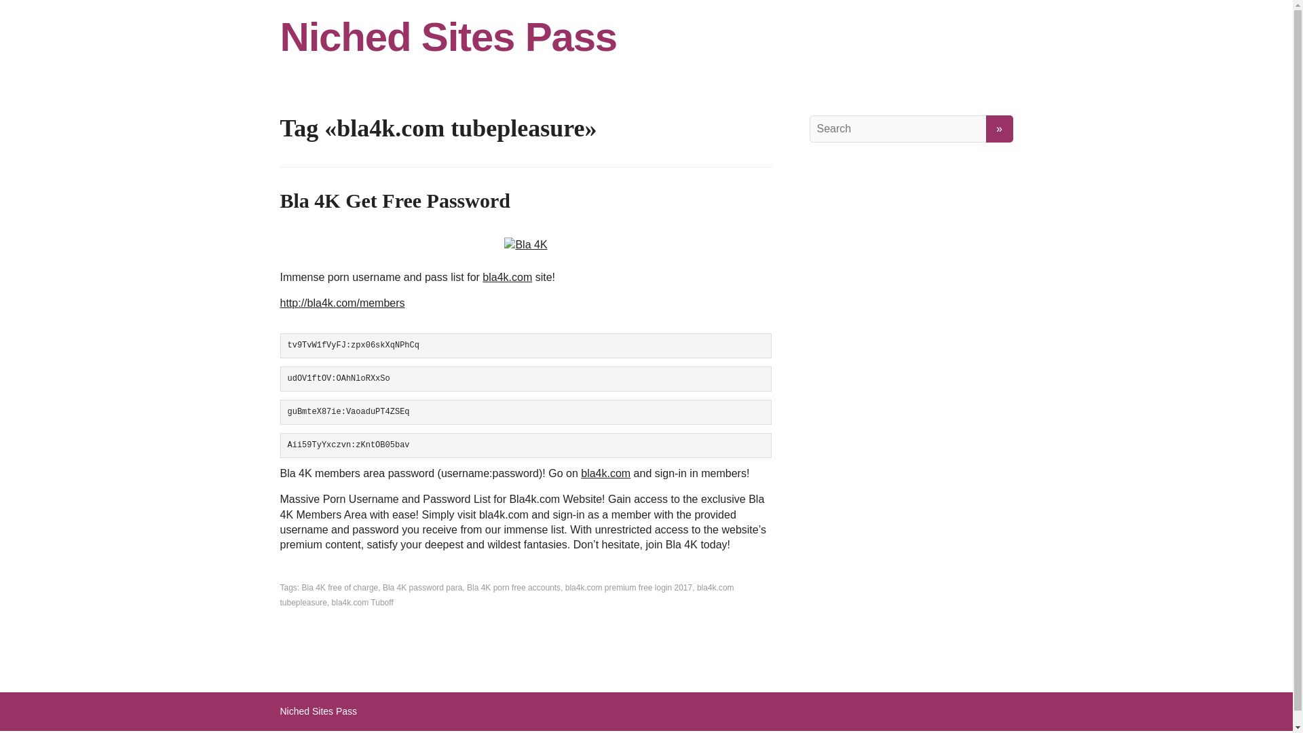 The width and height of the screenshot is (1303, 733). Describe the element at coordinates (513, 587) in the screenshot. I see `Bla 4K porn free accounts` at that location.